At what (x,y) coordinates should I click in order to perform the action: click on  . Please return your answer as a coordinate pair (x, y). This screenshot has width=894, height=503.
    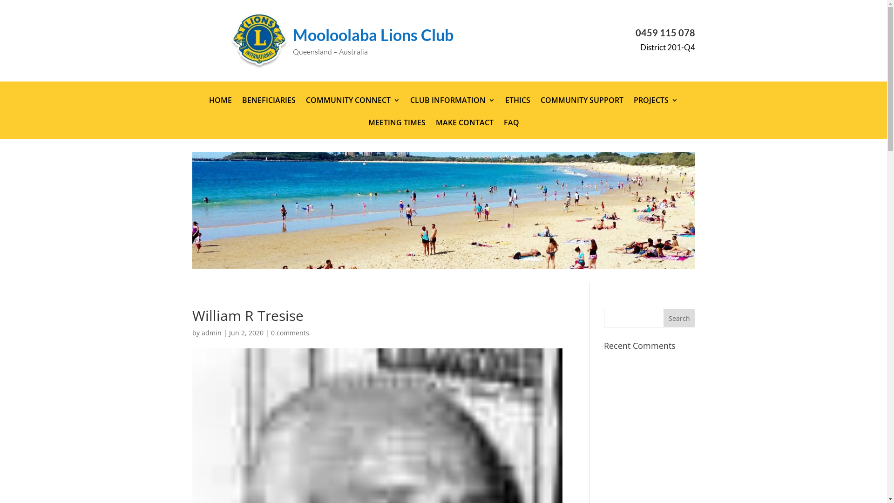
    Looking at the image, I should click on (694, 58).